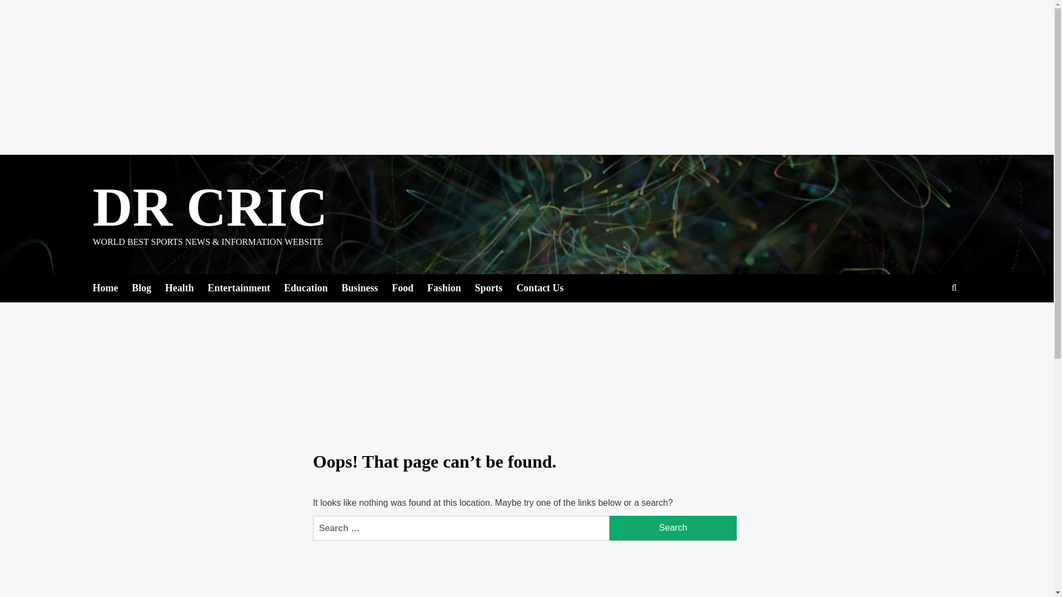 The width and height of the screenshot is (1062, 597). What do you see at coordinates (546, 287) in the screenshot?
I see `Contact Us` at bounding box center [546, 287].